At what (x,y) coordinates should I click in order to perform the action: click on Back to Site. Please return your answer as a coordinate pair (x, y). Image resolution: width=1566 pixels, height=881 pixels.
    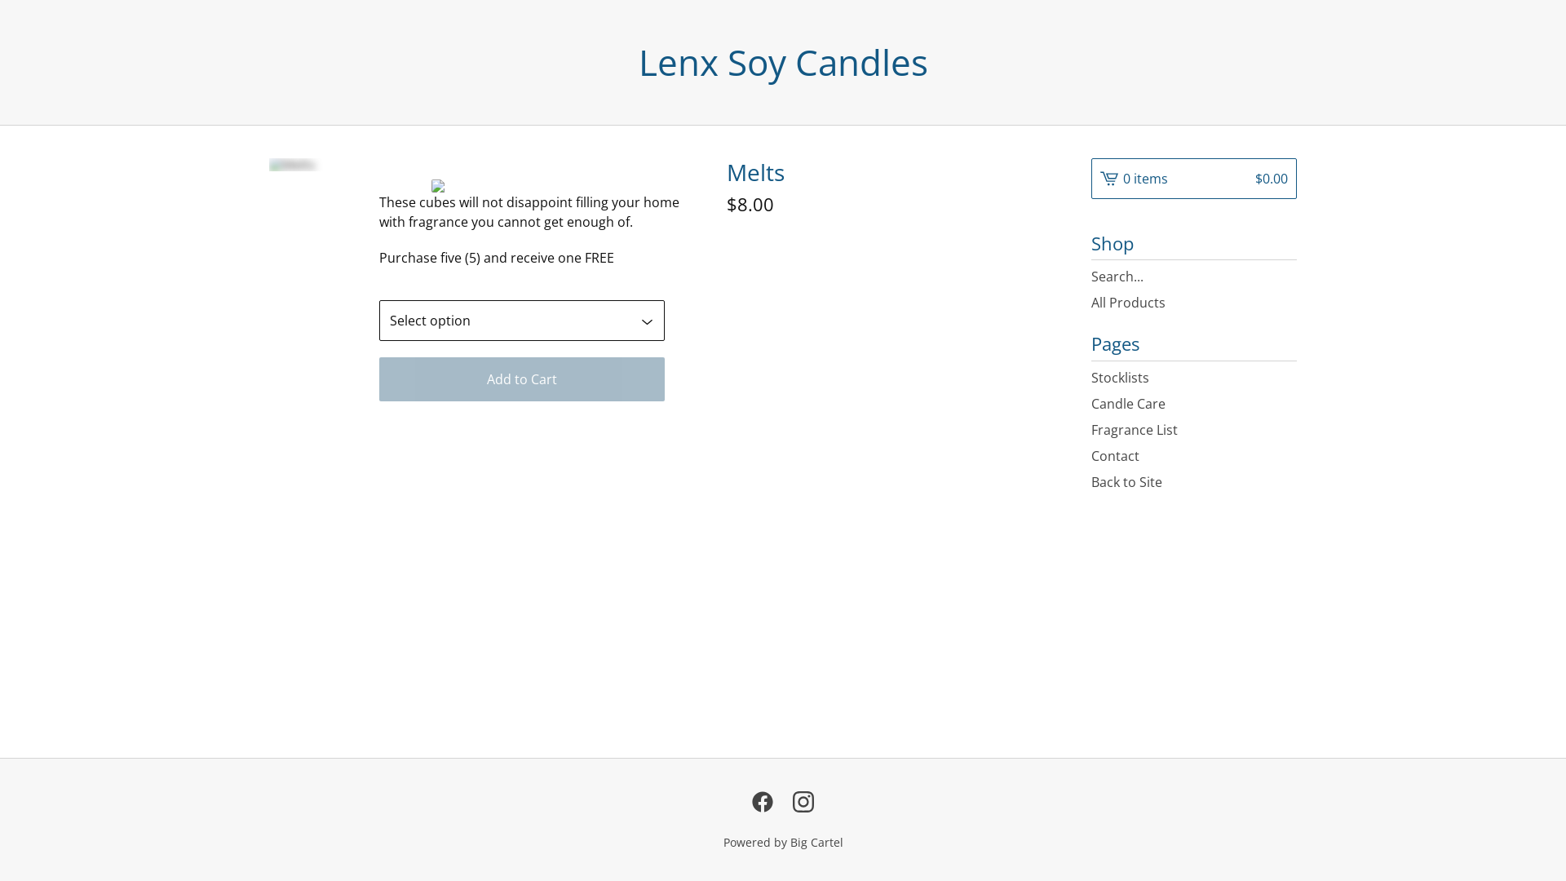
    Looking at the image, I should click on (1194, 482).